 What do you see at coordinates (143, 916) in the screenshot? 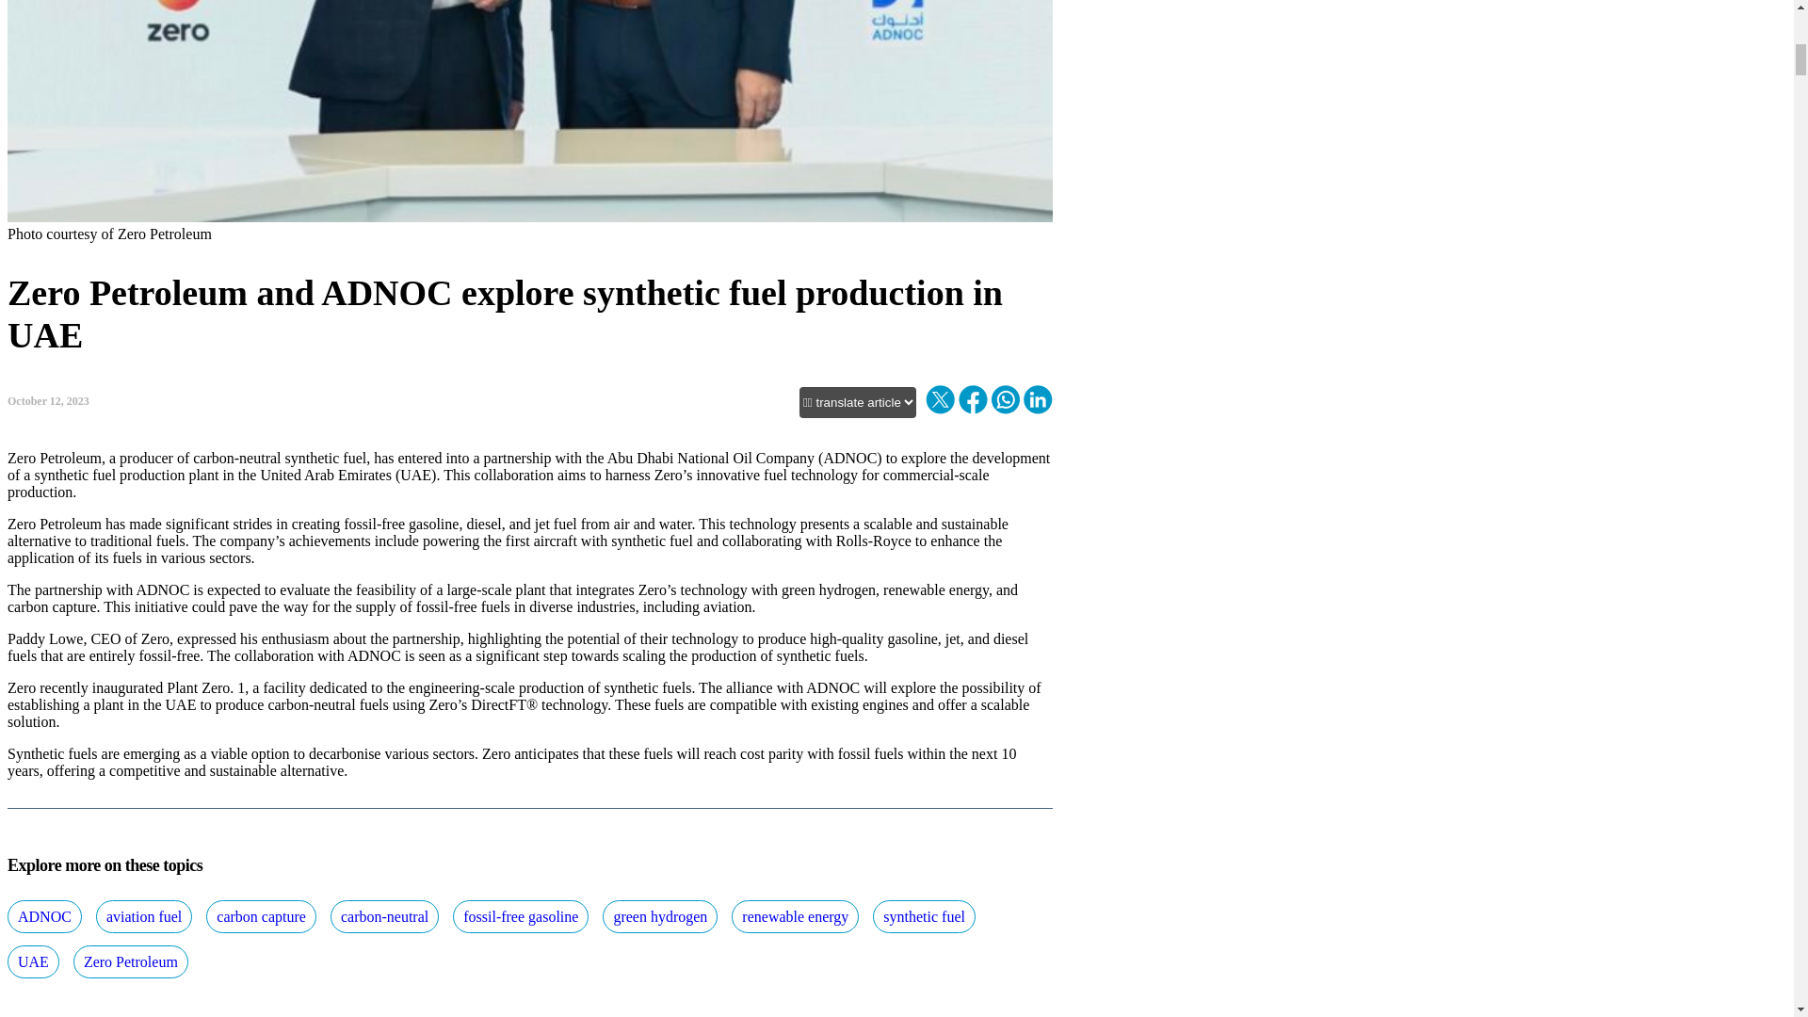
I see `aviation fuel` at bounding box center [143, 916].